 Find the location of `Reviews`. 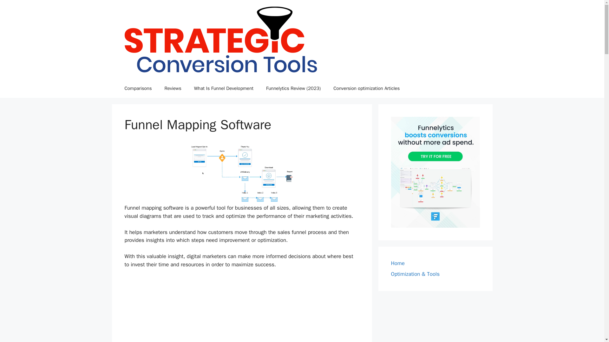

Reviews is located at coordinates (173, 88).